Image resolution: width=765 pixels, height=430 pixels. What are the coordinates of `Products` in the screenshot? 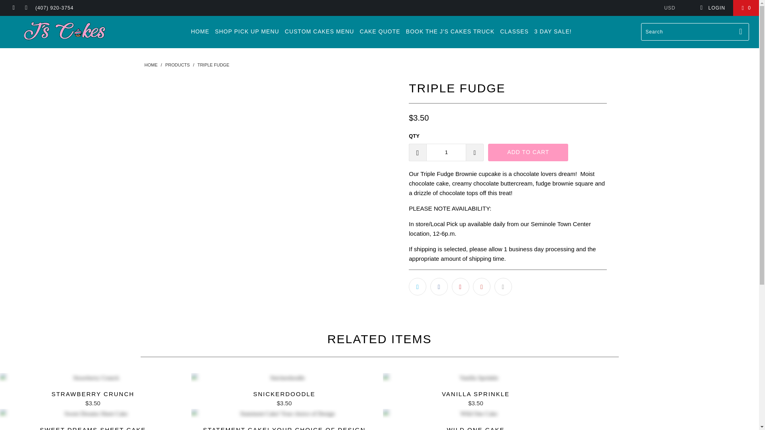 It's located at (178, 64).